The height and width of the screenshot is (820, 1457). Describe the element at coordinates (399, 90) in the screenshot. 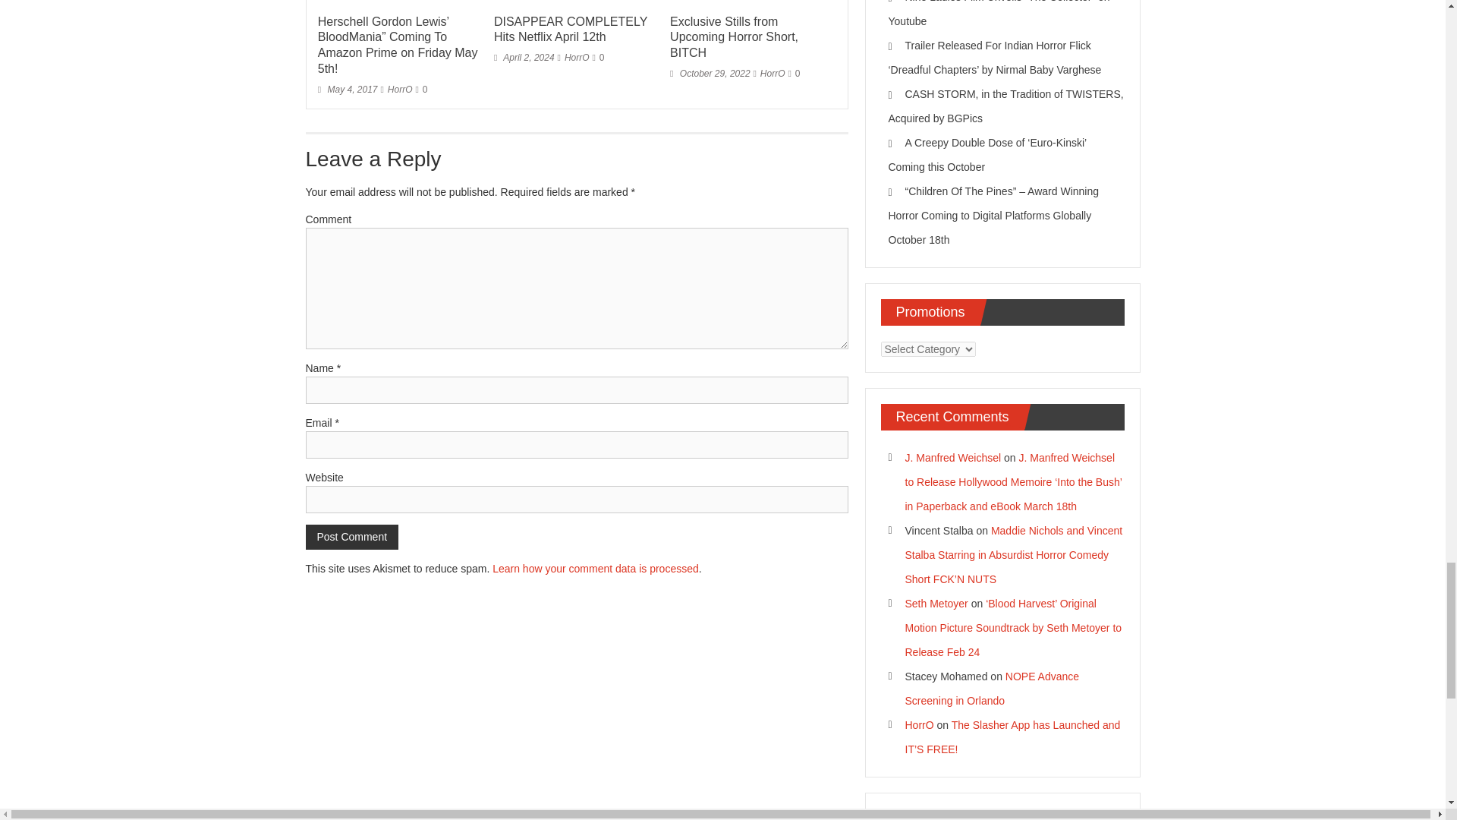

I see `HorrO` at that location.